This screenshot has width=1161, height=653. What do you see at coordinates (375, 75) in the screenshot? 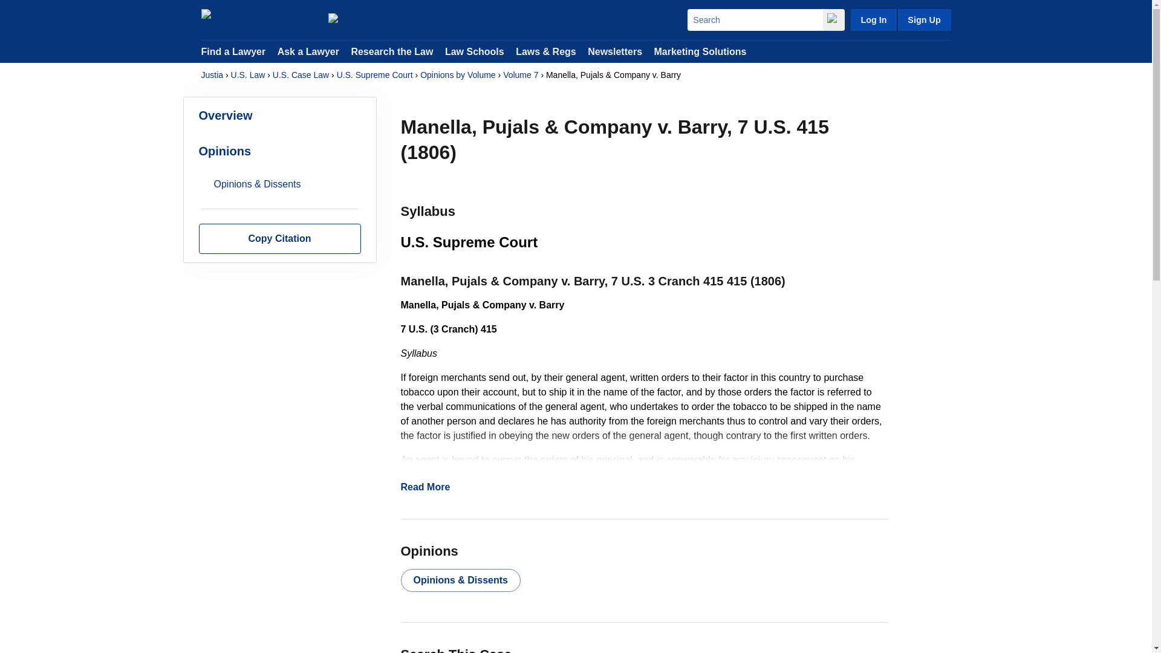
I see `U.S. Supreme Court` at bounding box center [375, 75].